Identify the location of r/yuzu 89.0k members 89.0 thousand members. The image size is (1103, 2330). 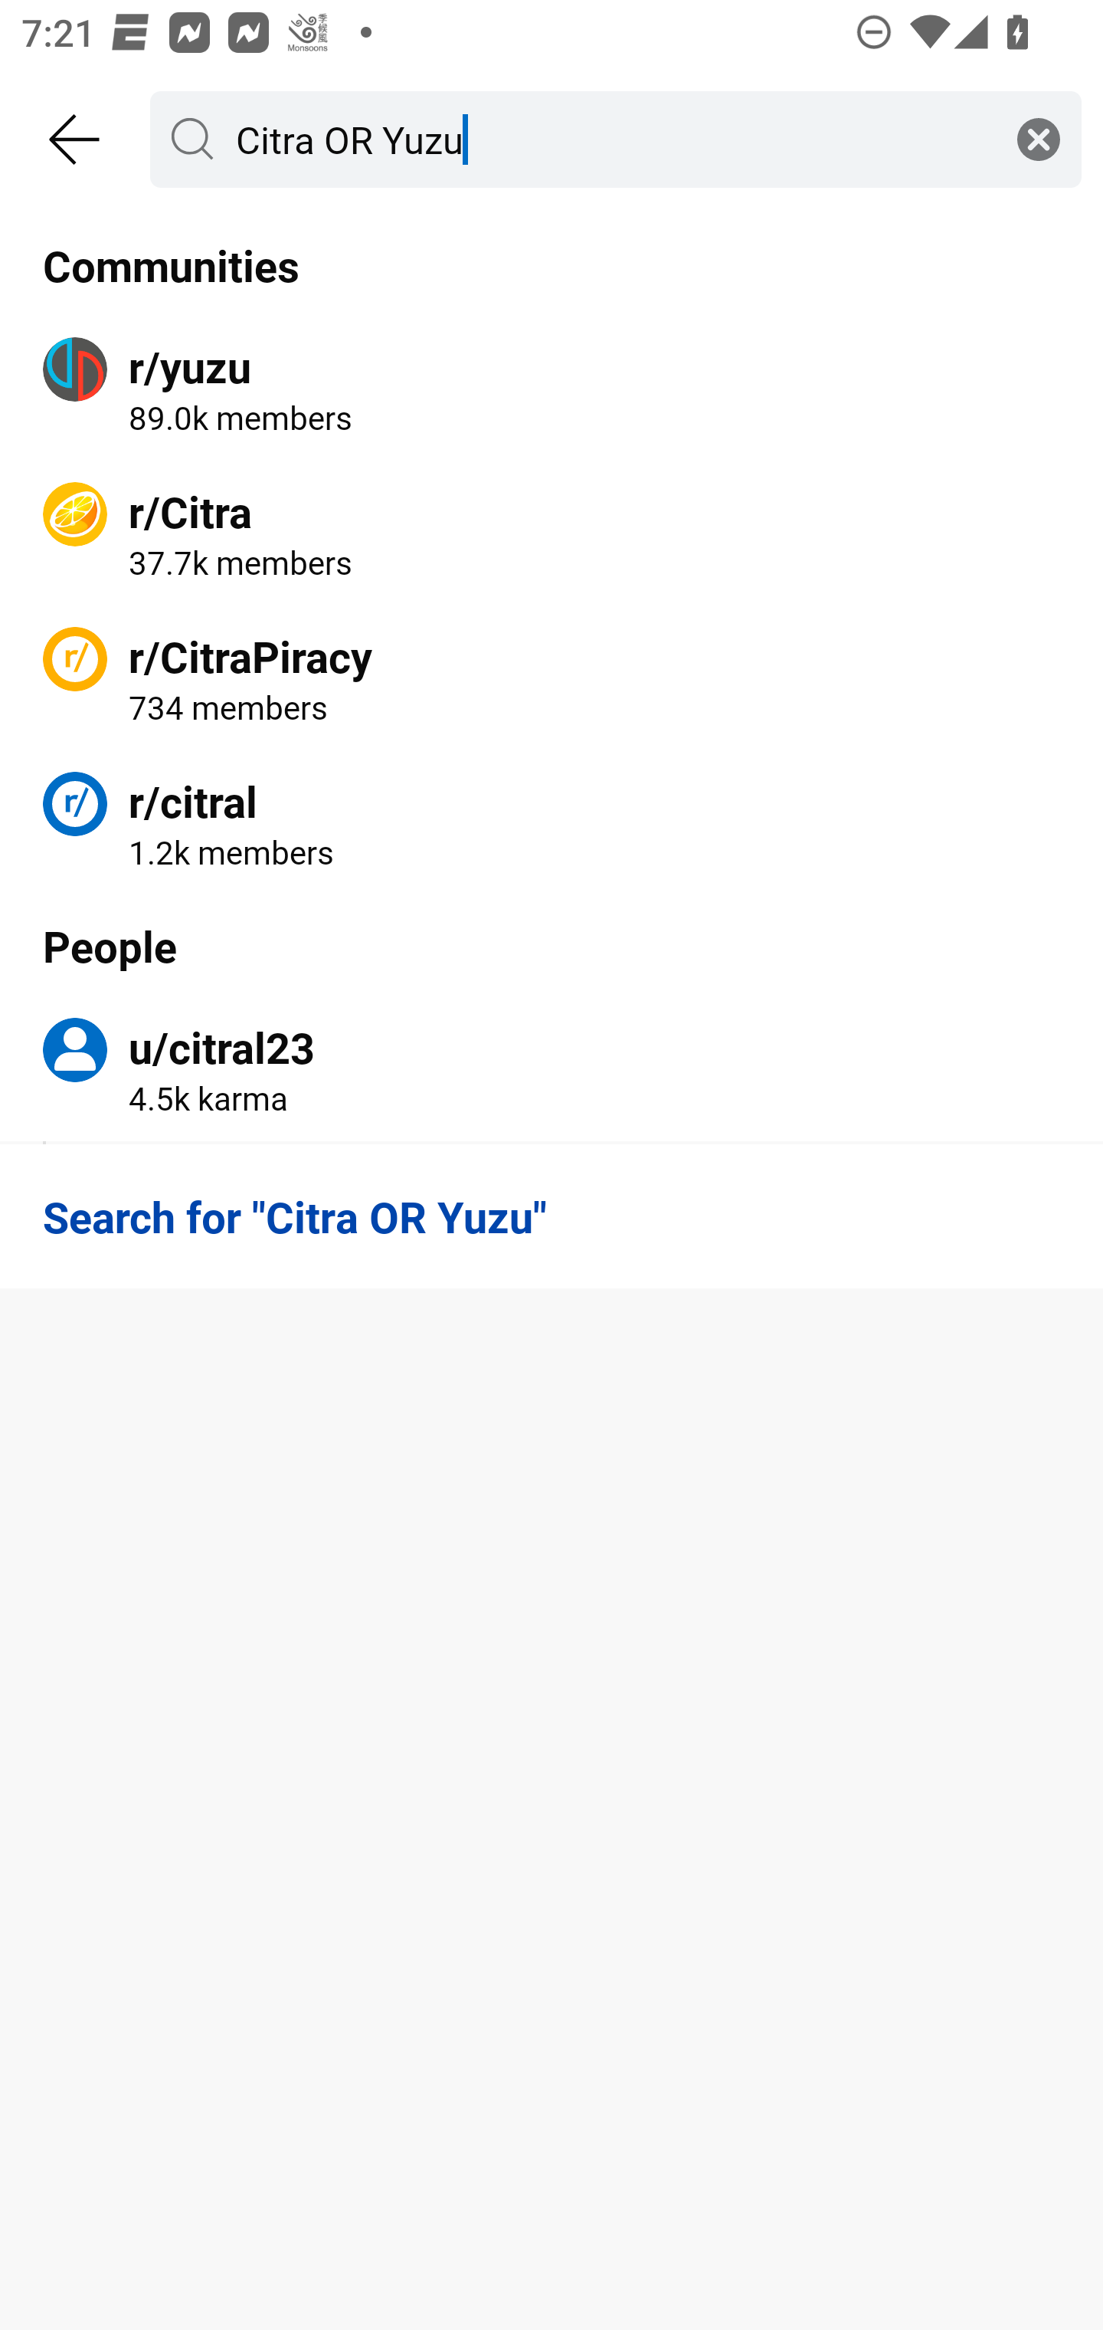
(551, 389).